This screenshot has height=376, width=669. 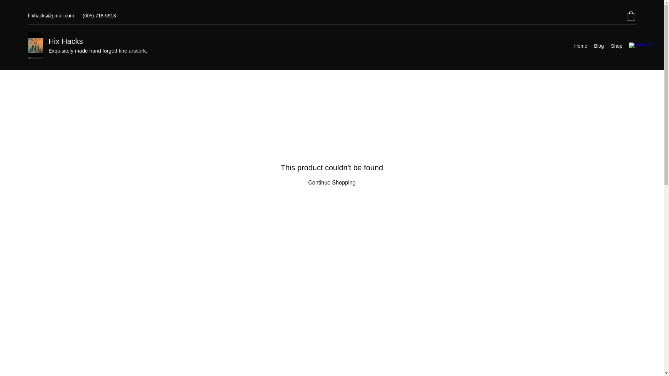 What do you see at coordinates (331, 182) in the screenshot?
I see `Continue Shopping` at bounding box center [331, 182].